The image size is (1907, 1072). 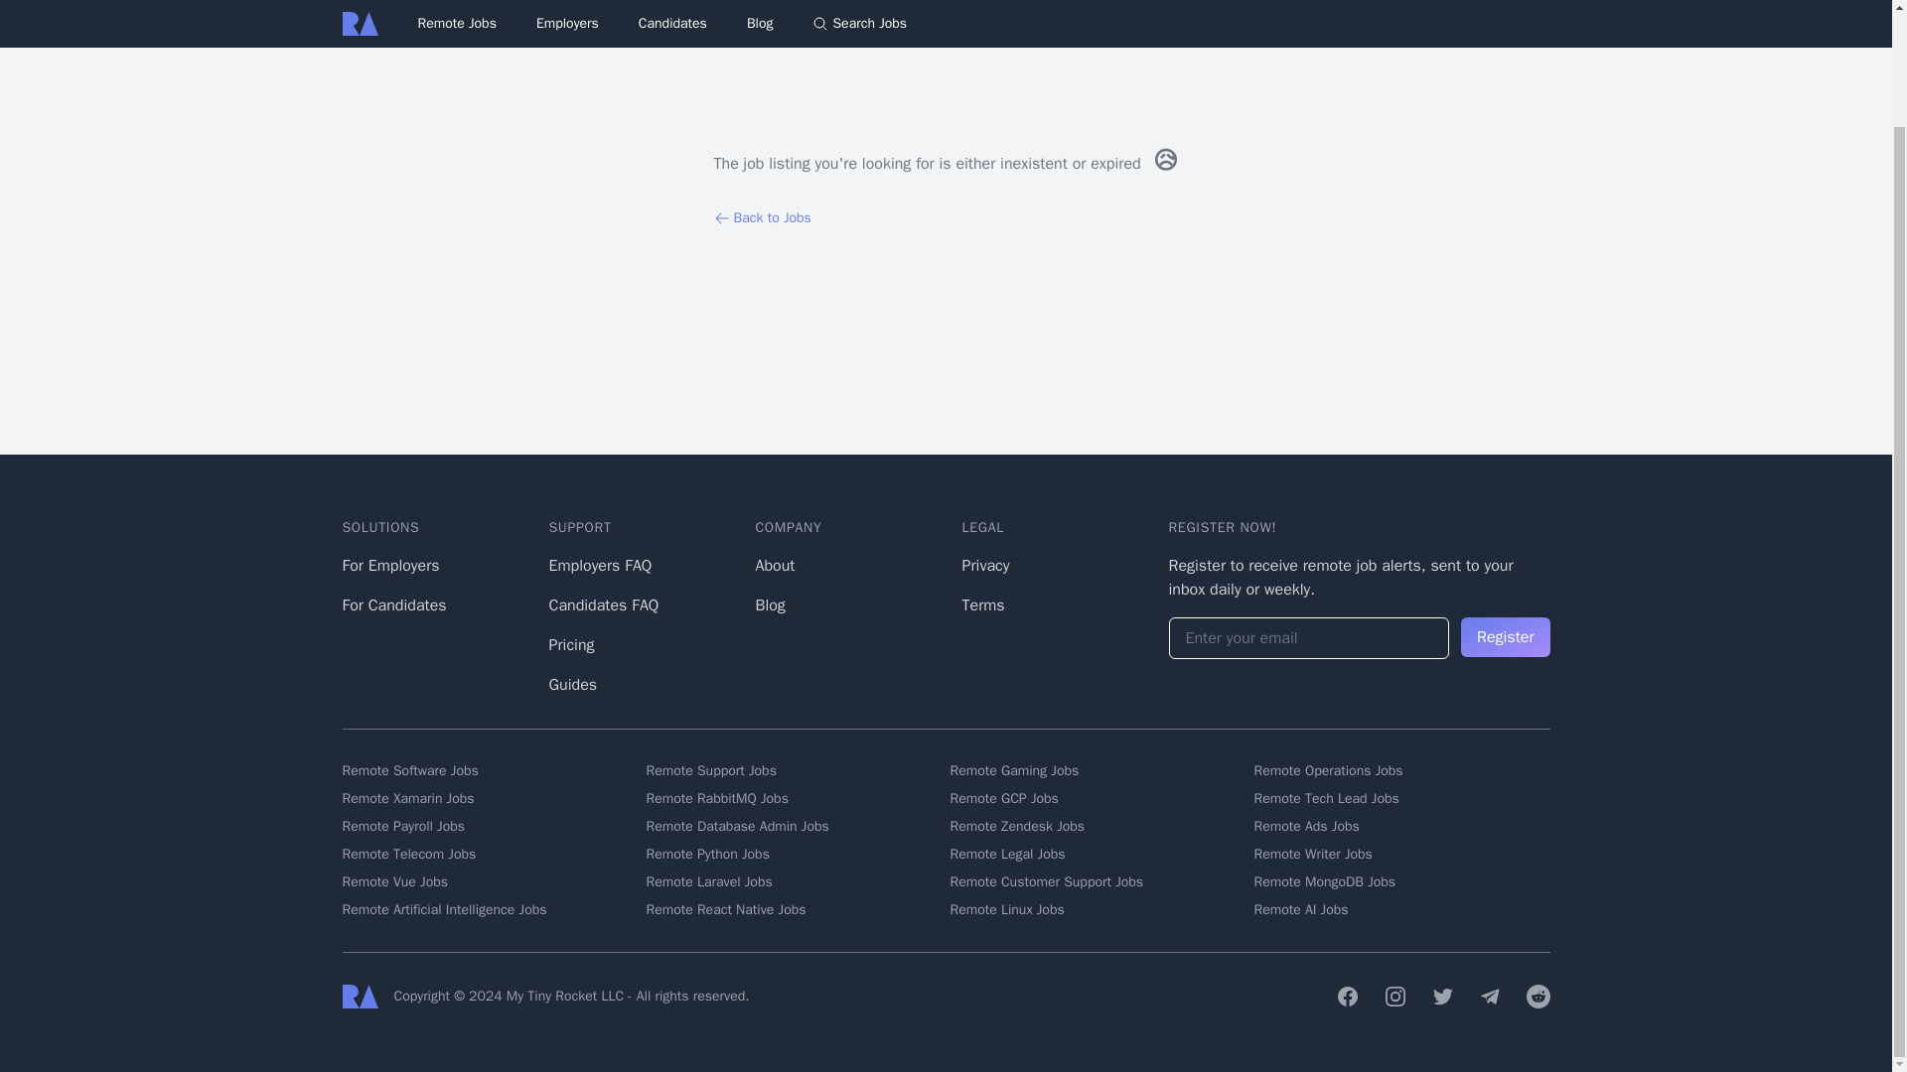 I want to click on Remote Xamarin Jobs, so click(x=489, y=798).